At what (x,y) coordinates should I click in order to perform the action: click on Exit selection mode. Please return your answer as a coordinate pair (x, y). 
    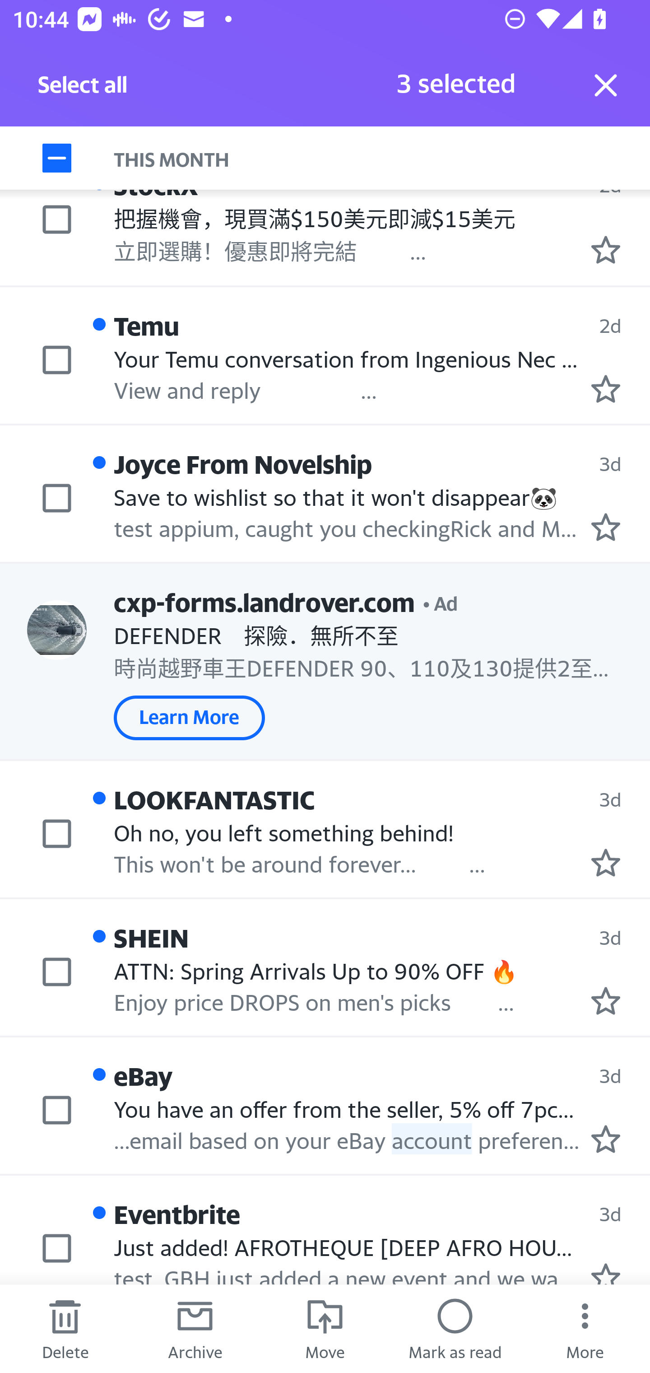
    Looking at the image, I should click on (606, 85).